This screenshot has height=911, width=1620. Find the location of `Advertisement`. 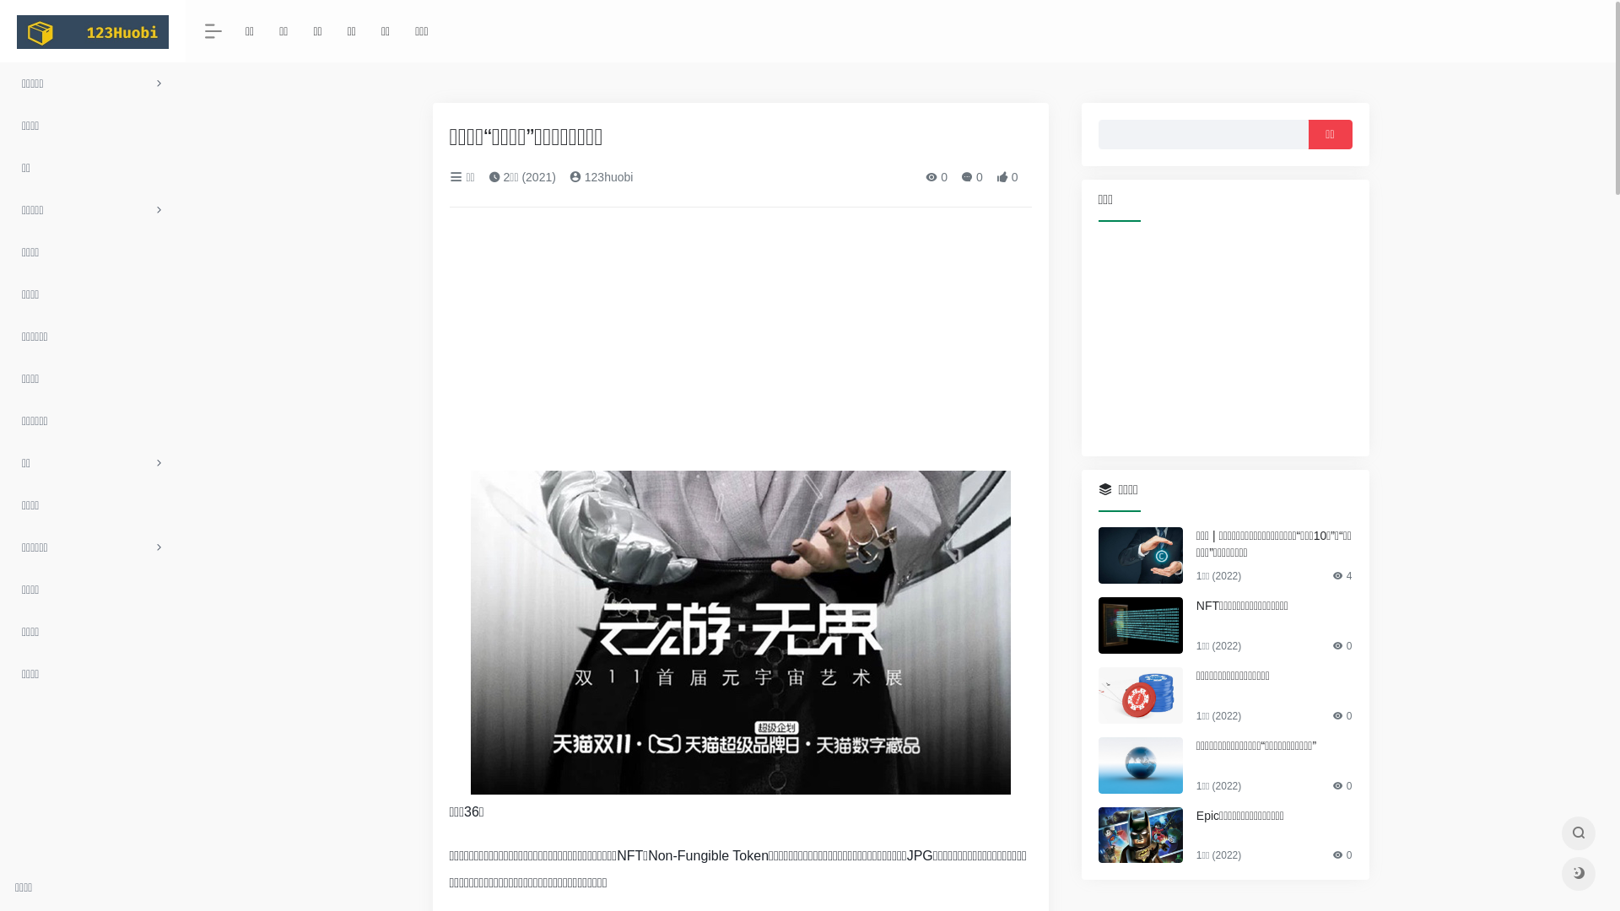

Advertisement is located at coordinates (1225, 338).